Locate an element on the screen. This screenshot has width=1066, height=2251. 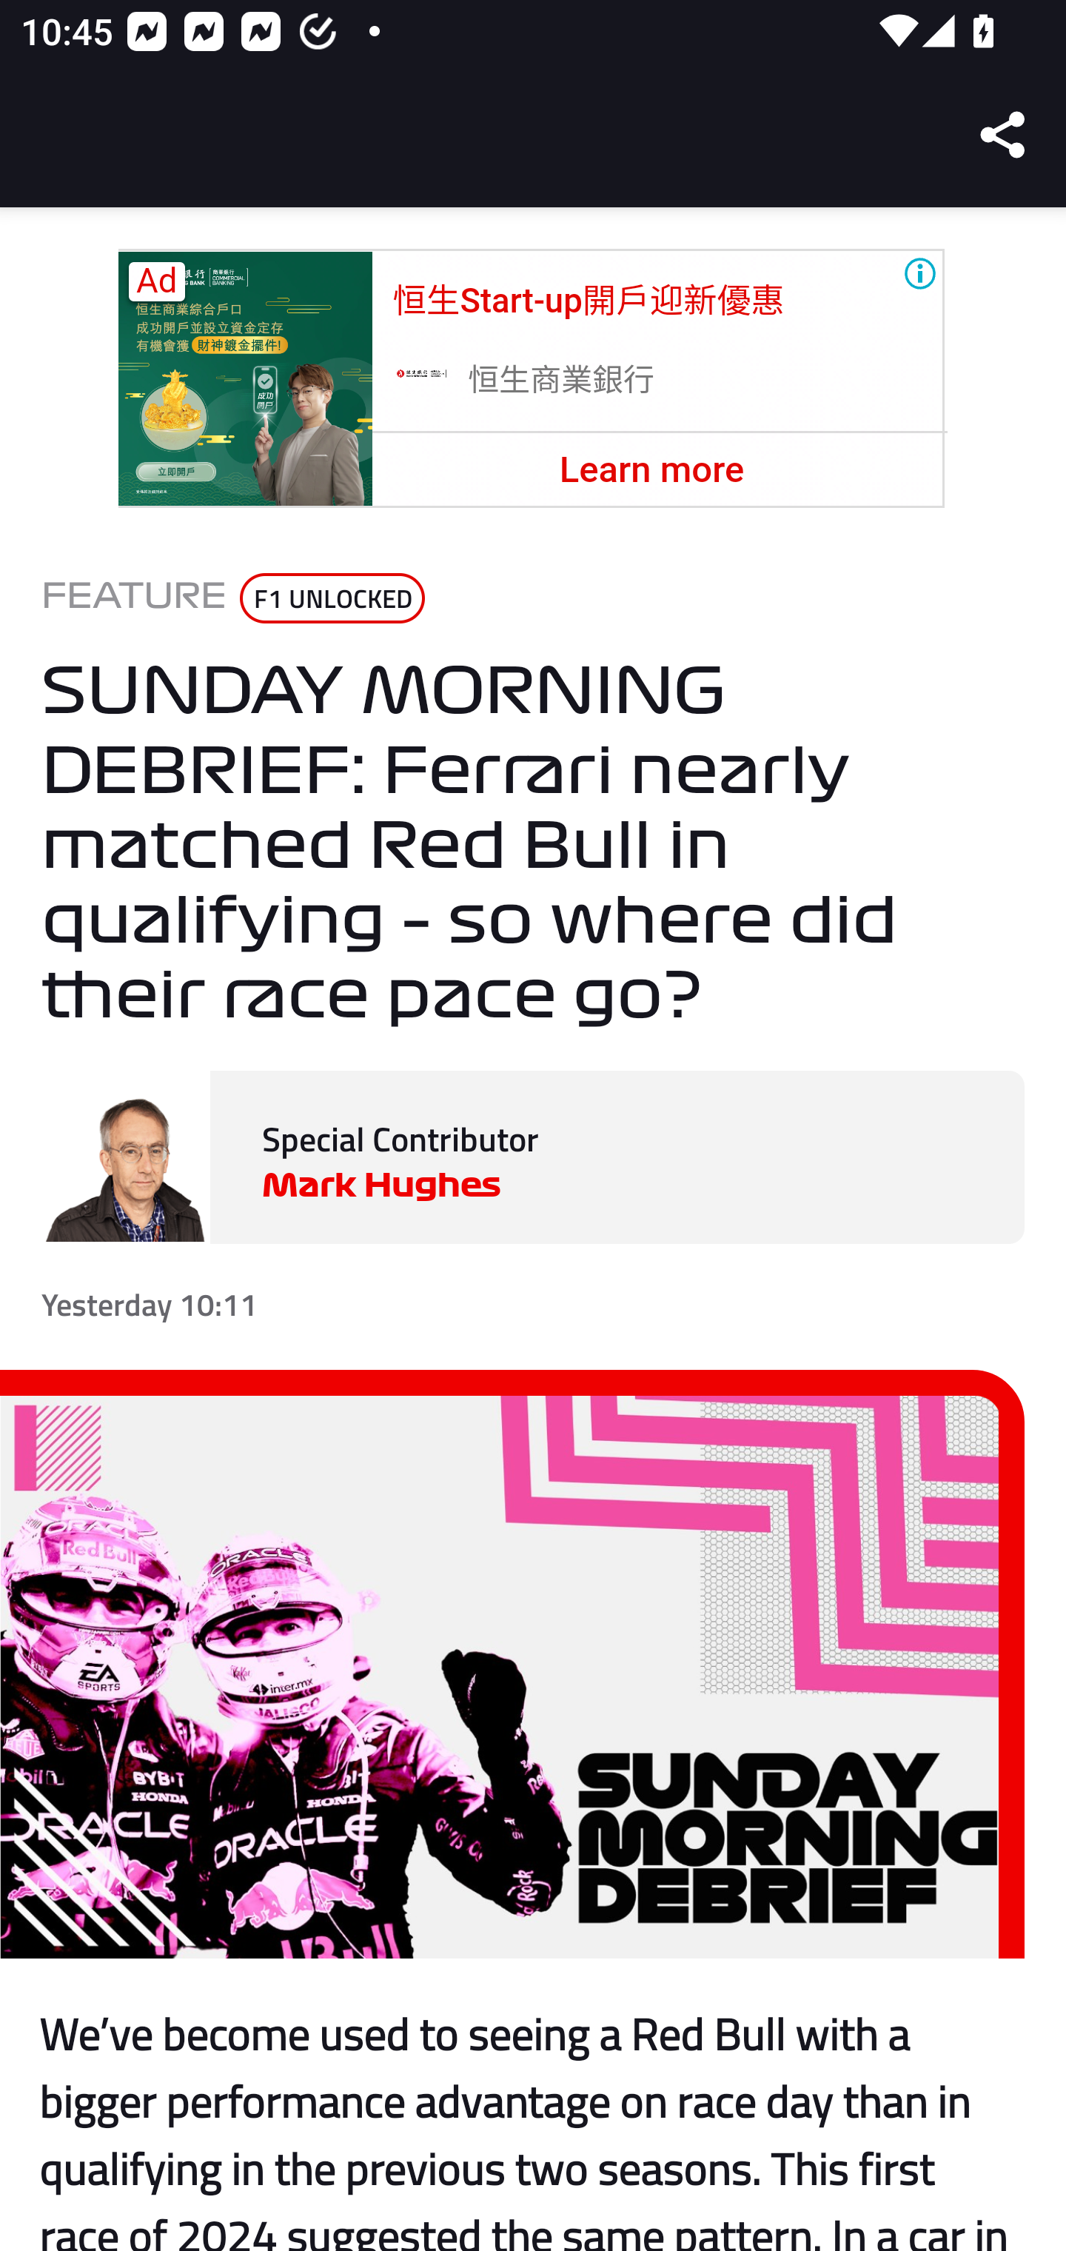
index is located at coordinates (420, 377).